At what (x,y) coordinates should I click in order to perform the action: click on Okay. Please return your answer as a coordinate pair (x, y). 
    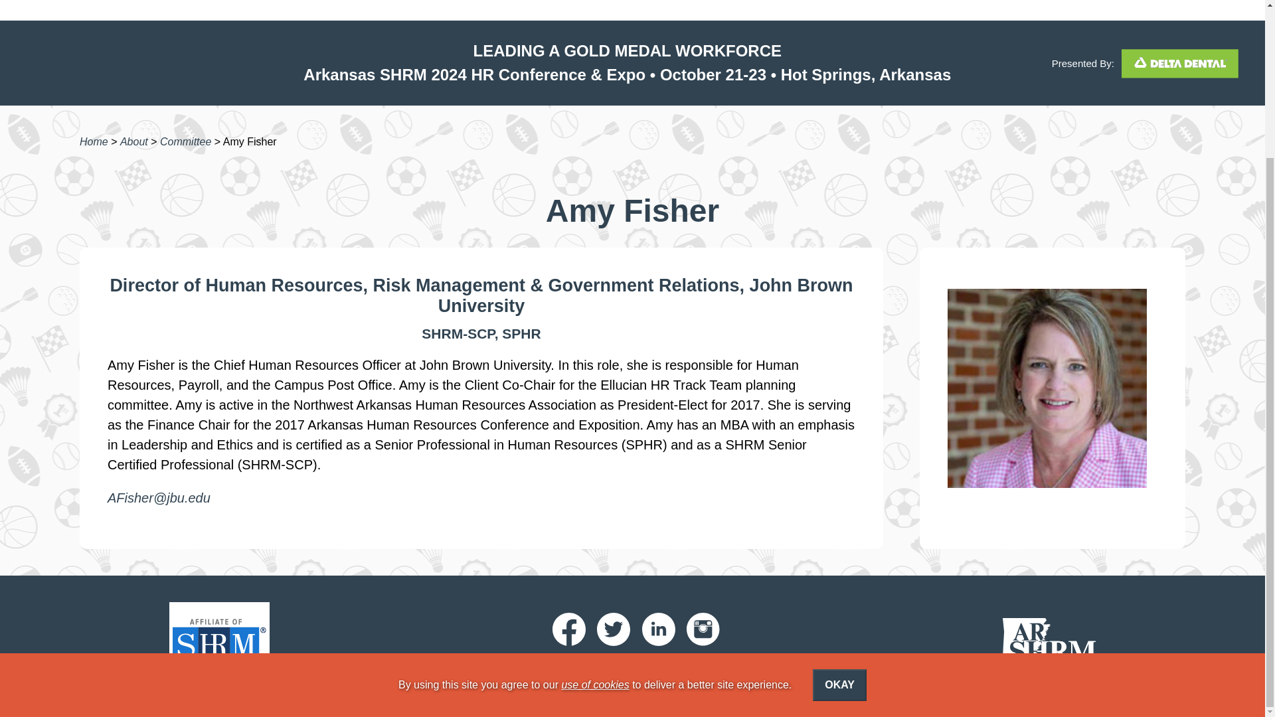
    Looking at the image, I should click on (839, 491).